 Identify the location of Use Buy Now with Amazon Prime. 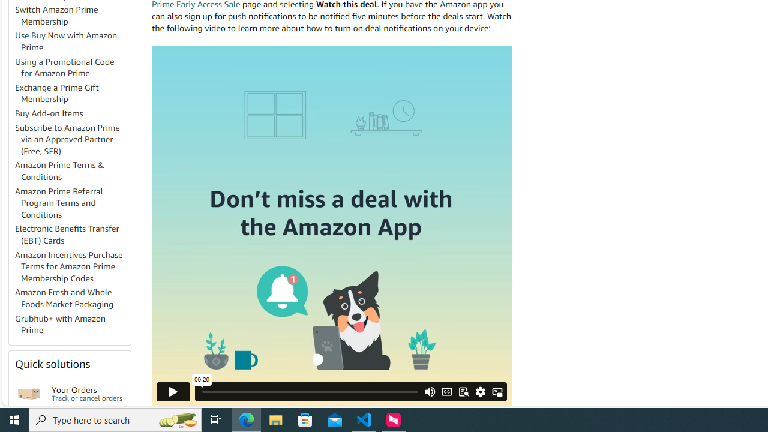
(72, 42).